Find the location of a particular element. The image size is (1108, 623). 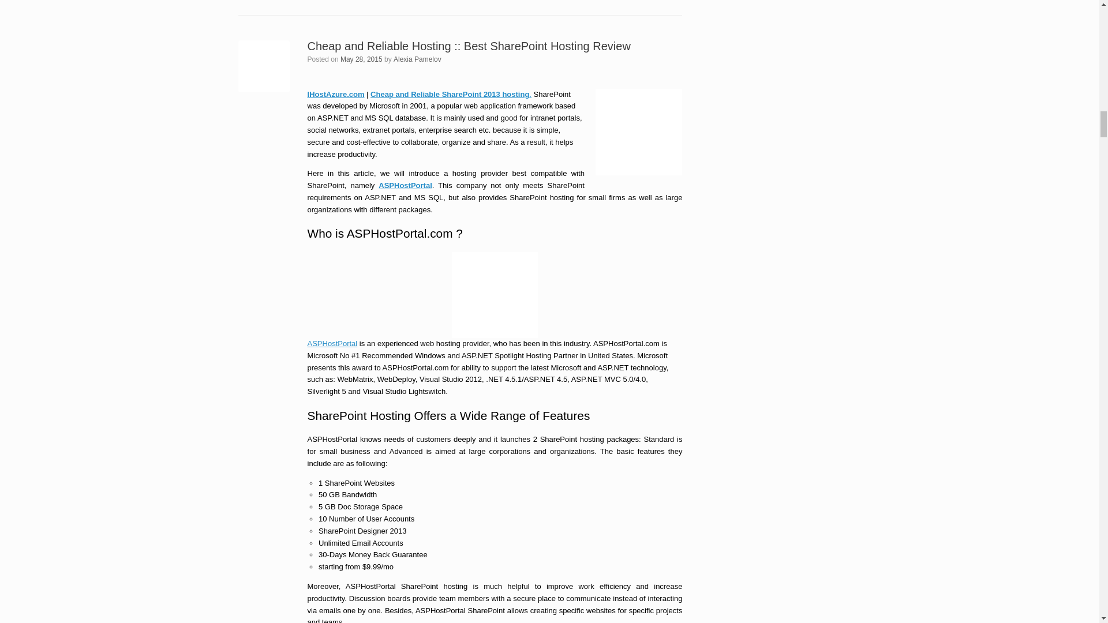

Cheap and Reliable SharePoint 2013 hosting. is located at coordinates (451, 93).